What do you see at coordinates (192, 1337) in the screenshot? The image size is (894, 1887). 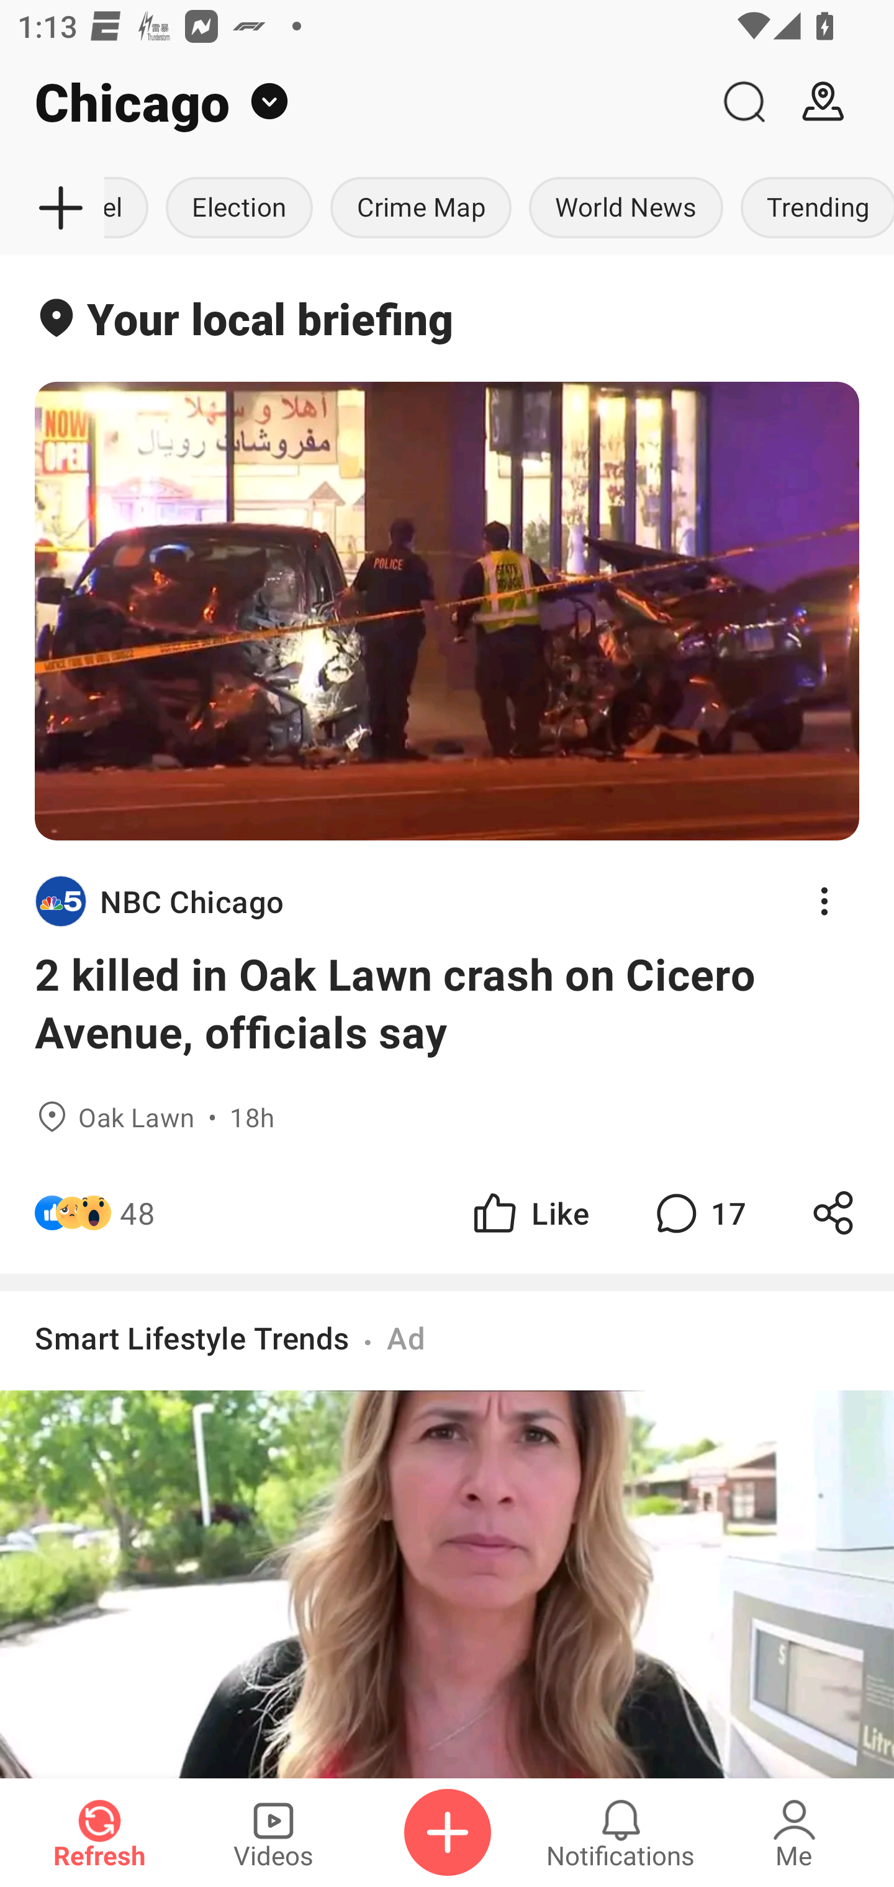 I see `Smart Lifestyle Trends` at bounding box center [192, 1337].